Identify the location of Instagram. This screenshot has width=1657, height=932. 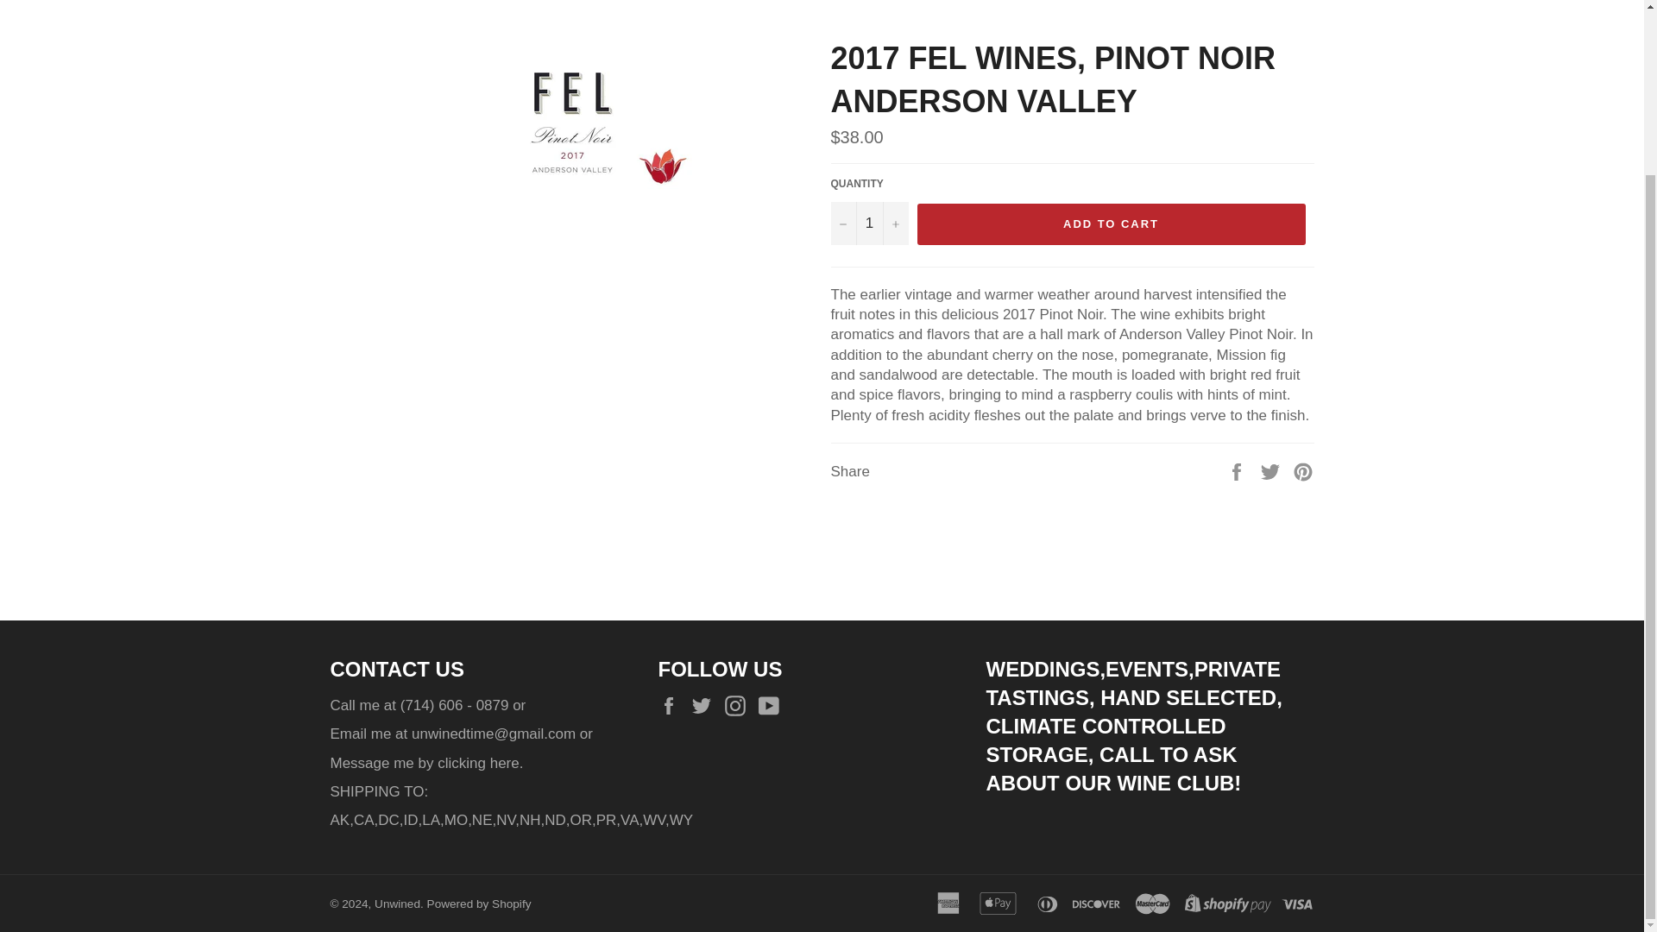
(739, 706).